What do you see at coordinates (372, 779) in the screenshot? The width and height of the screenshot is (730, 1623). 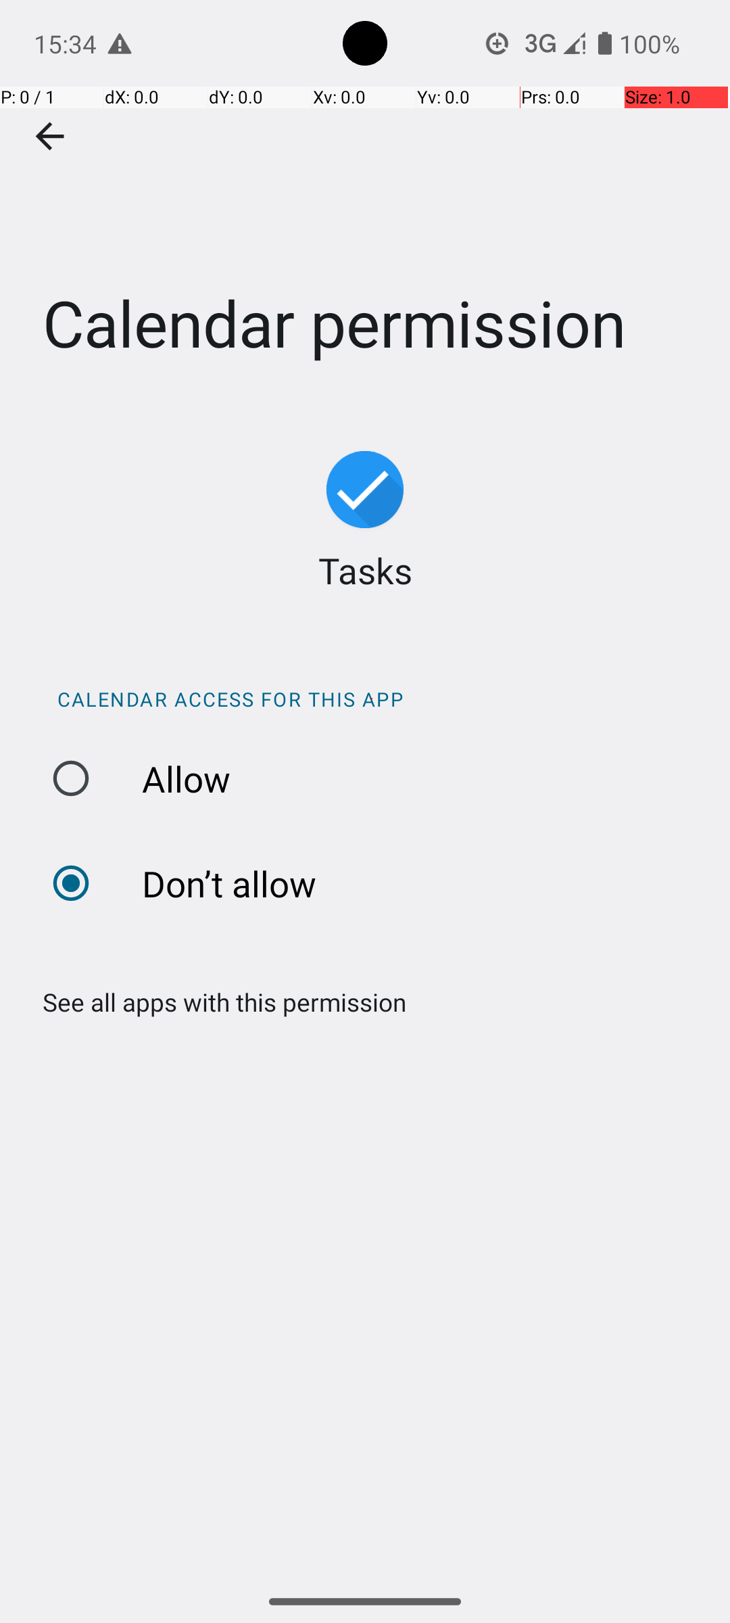 I see `Allow` at bounding box center [372, 779].